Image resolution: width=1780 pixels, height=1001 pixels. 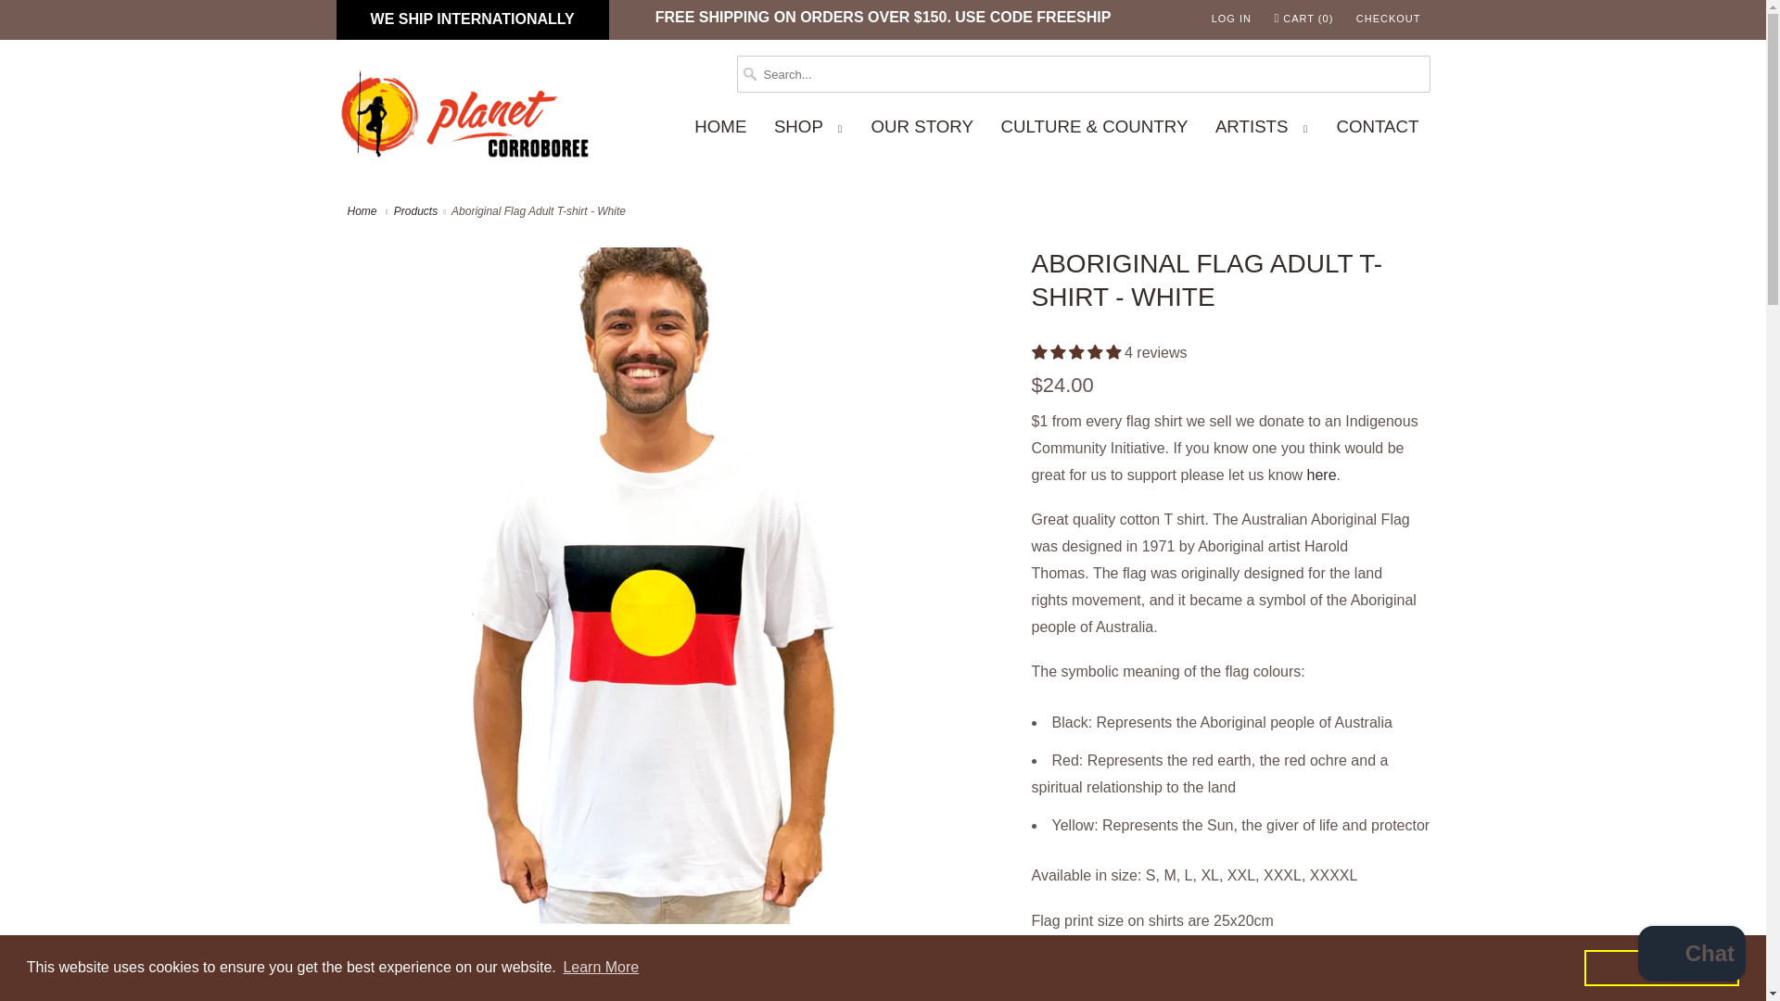 I want to click on Products, so click(x=415, y=211).